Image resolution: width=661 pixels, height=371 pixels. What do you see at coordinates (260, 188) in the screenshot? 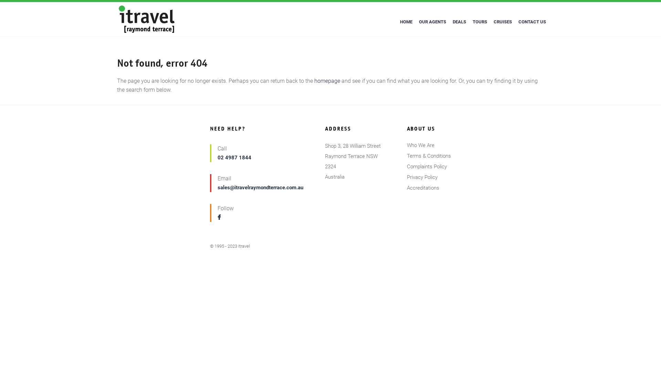
I see `sales@itravelraymondterrace.com.au` at bounding box center [260, 188].